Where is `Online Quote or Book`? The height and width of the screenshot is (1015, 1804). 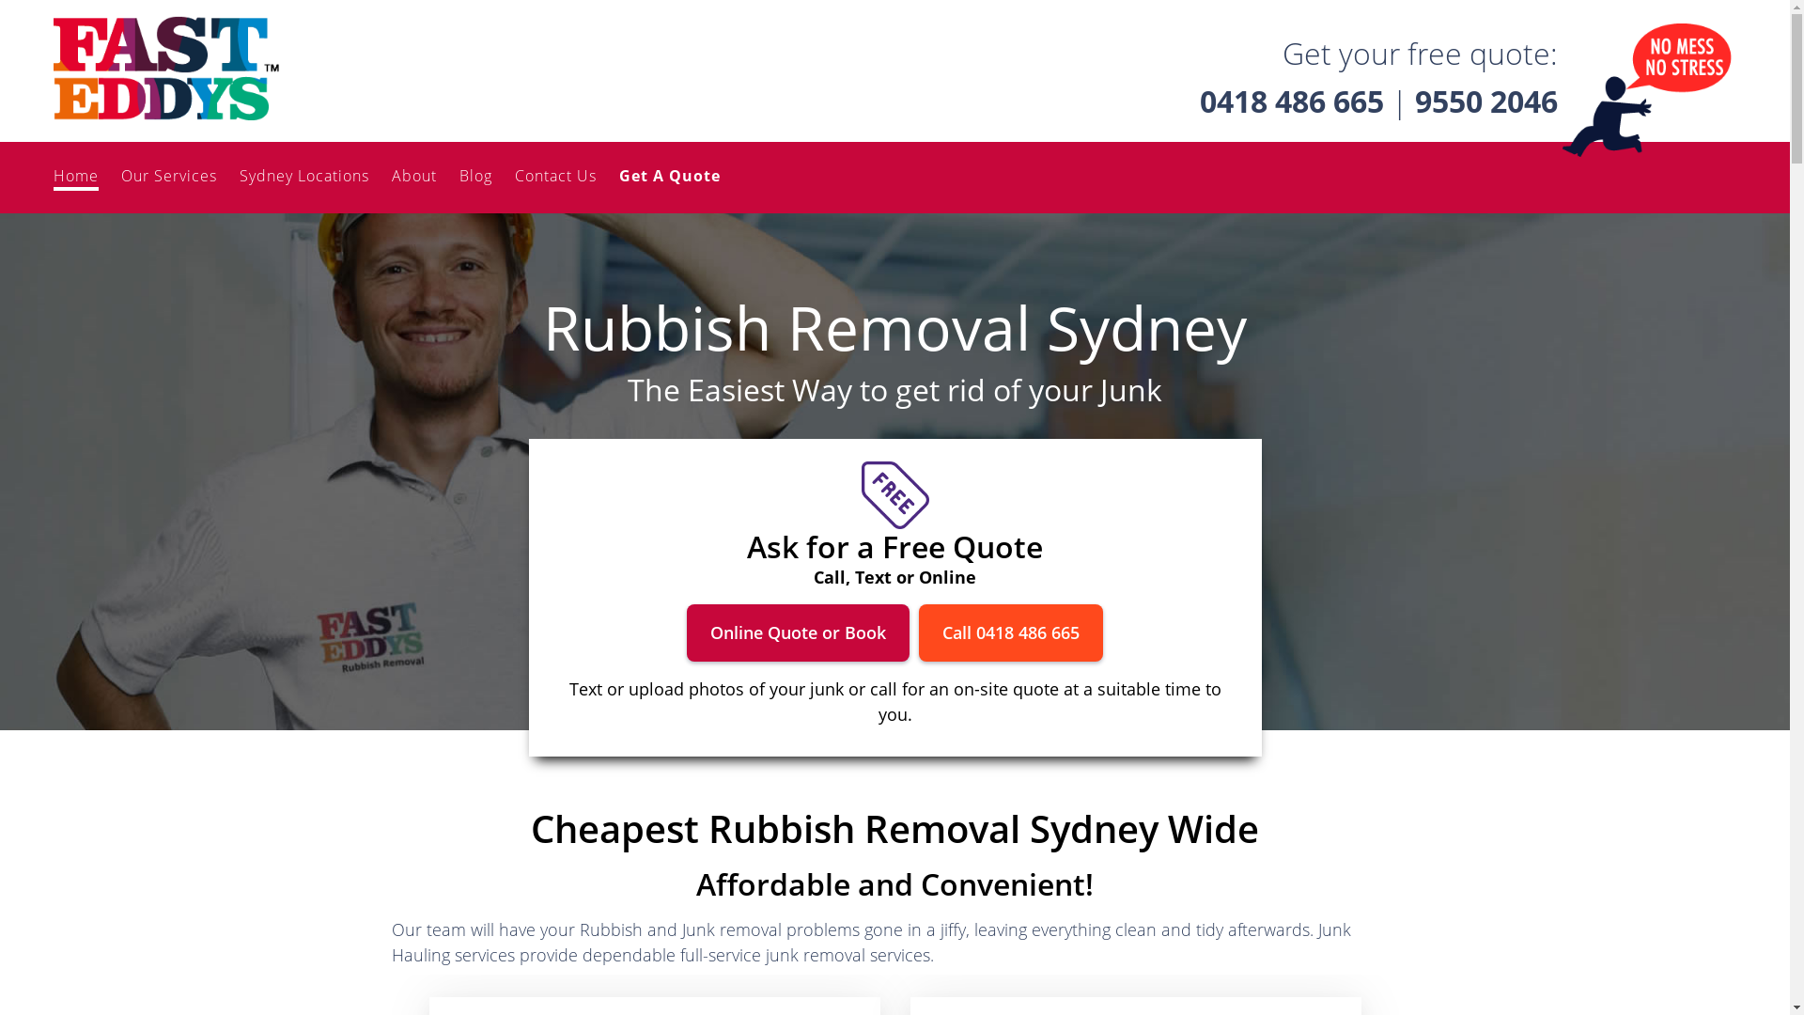 Online Quote or Book is located at coordinates (799, 633).